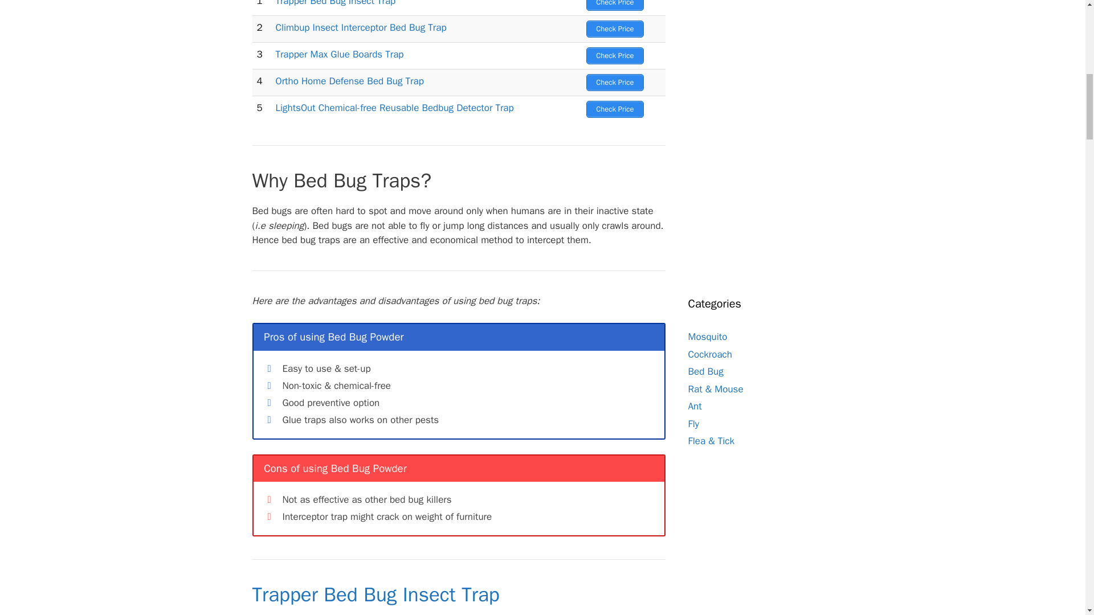 This screenshot has width=1094, height=615. Describe the element at coordinates (349, 81) in the screenshot. I see `Ortho Home Defense Bed Bug Trap` at that location.